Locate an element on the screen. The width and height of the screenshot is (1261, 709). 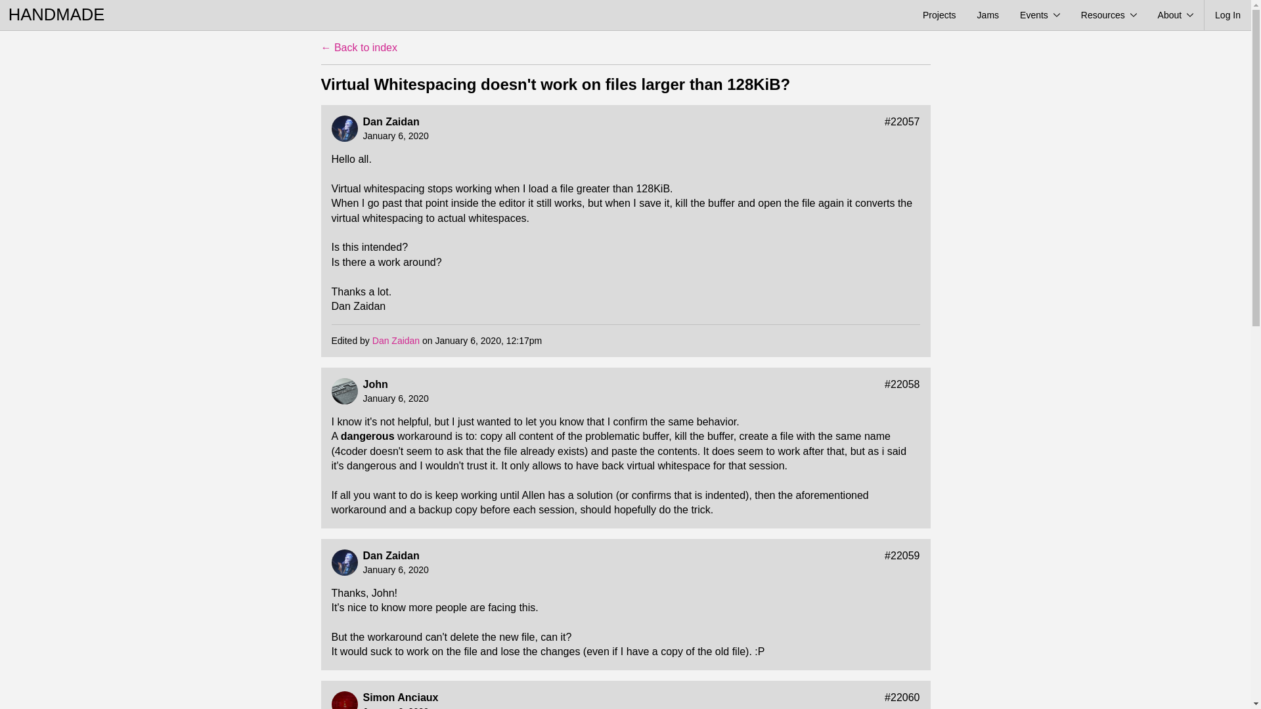
John is located at coordinates (374, 384).